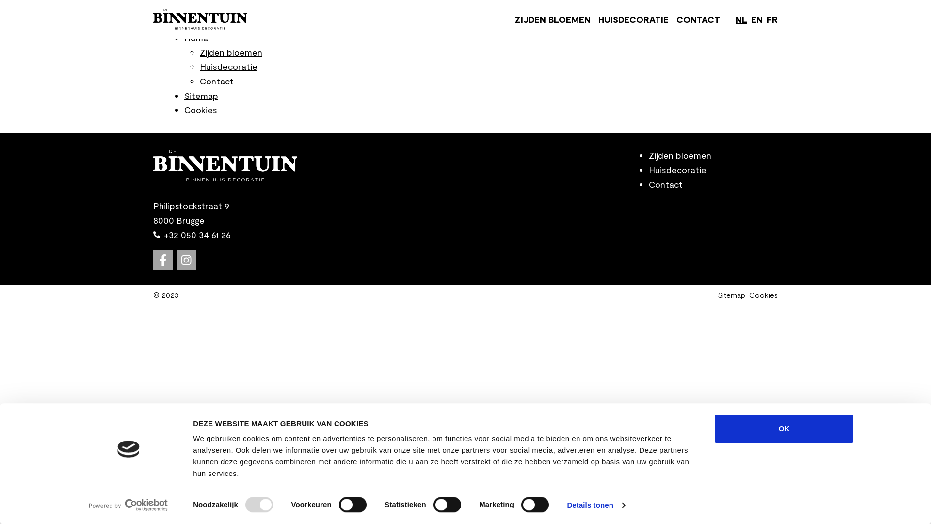  Describe the element at coordinates (763, 295) in the screenshot. I see `Cookies` at that location.